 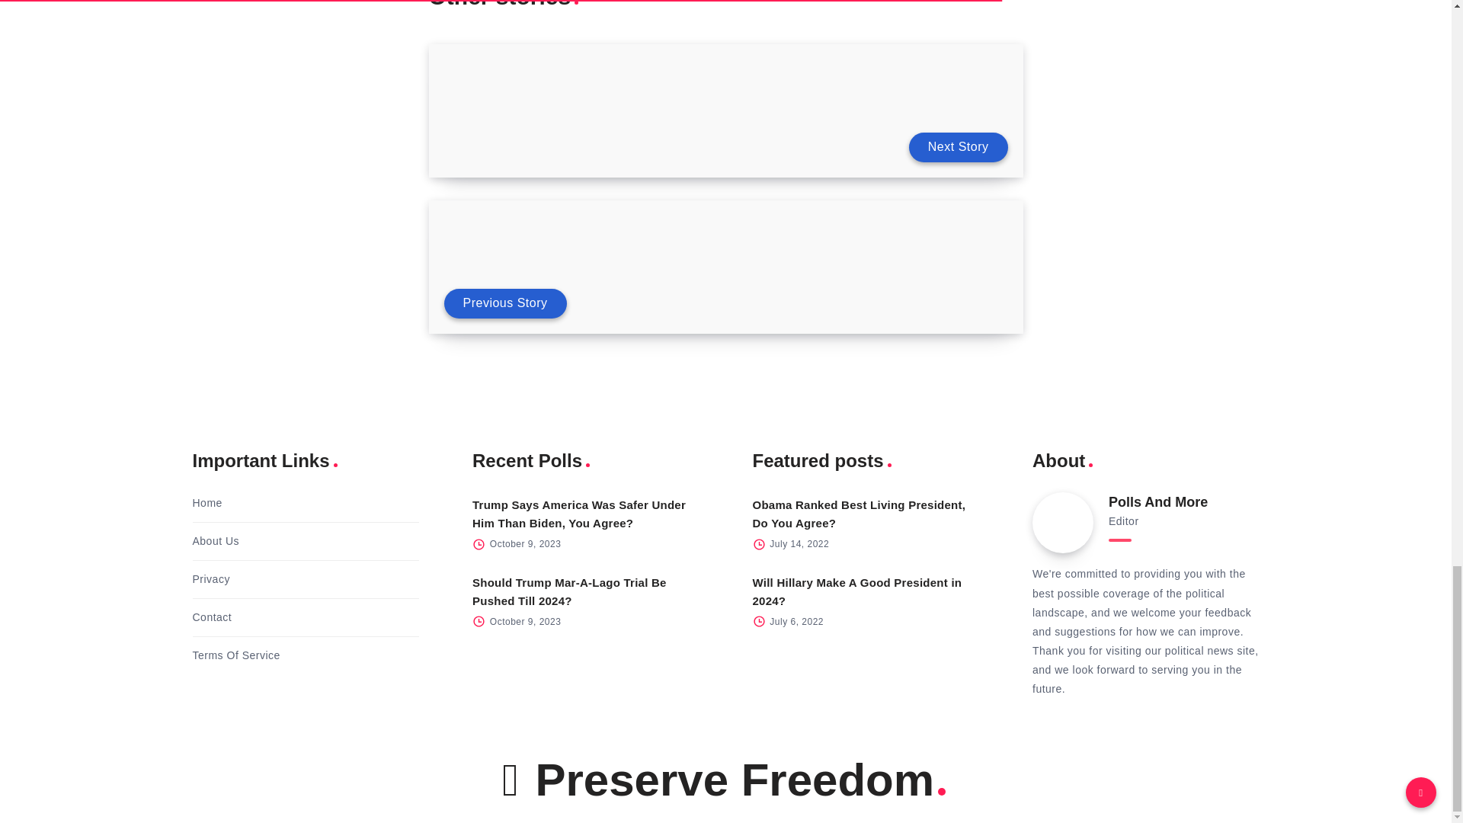 I want to click on About Us, so click(x=215, y=541).